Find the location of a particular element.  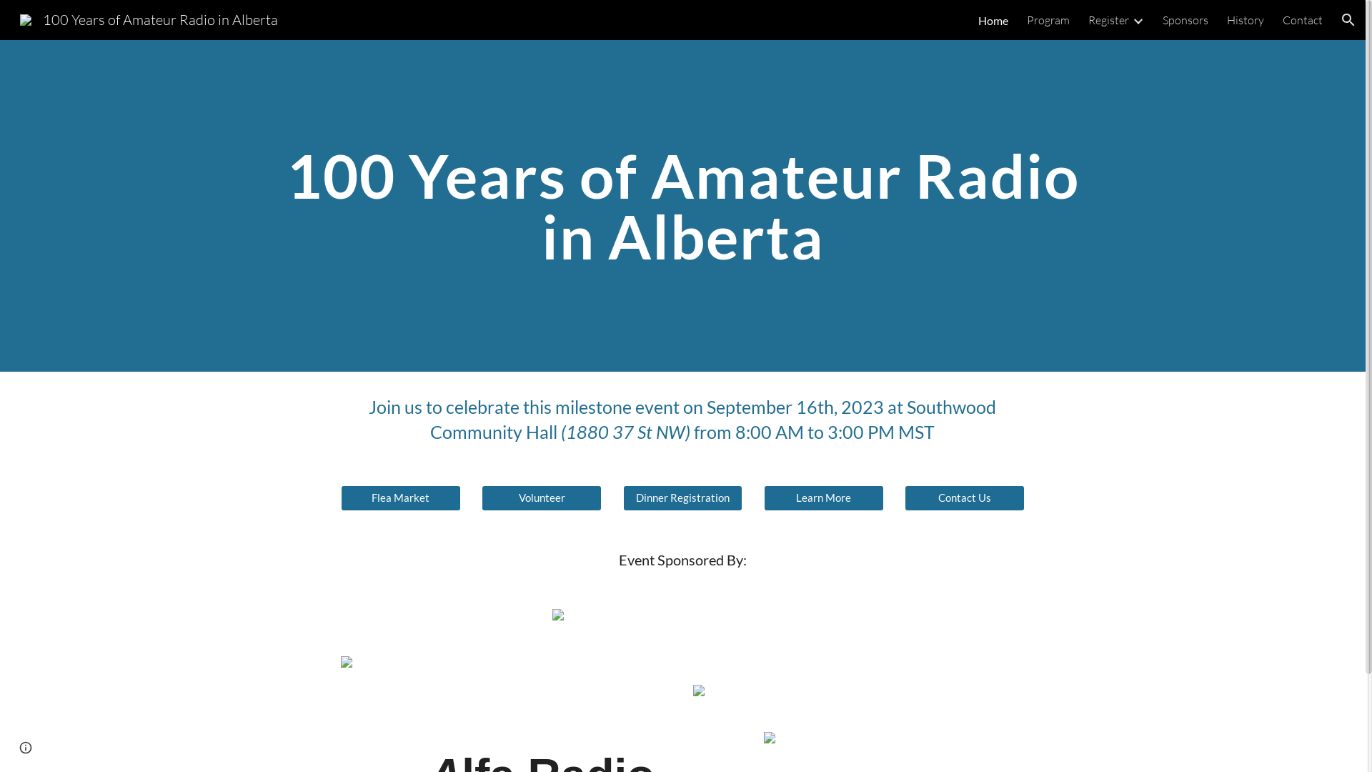

Dinner Registration is located at coordinates (683, 498).